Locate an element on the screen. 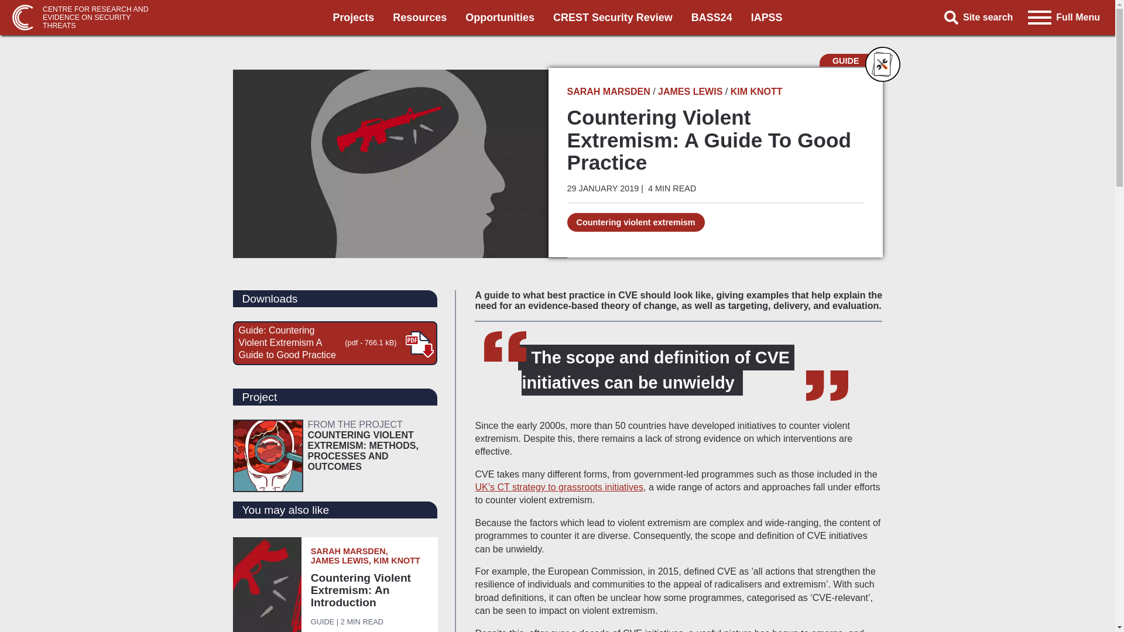  IAPSS is located at coordinates (767, 18).